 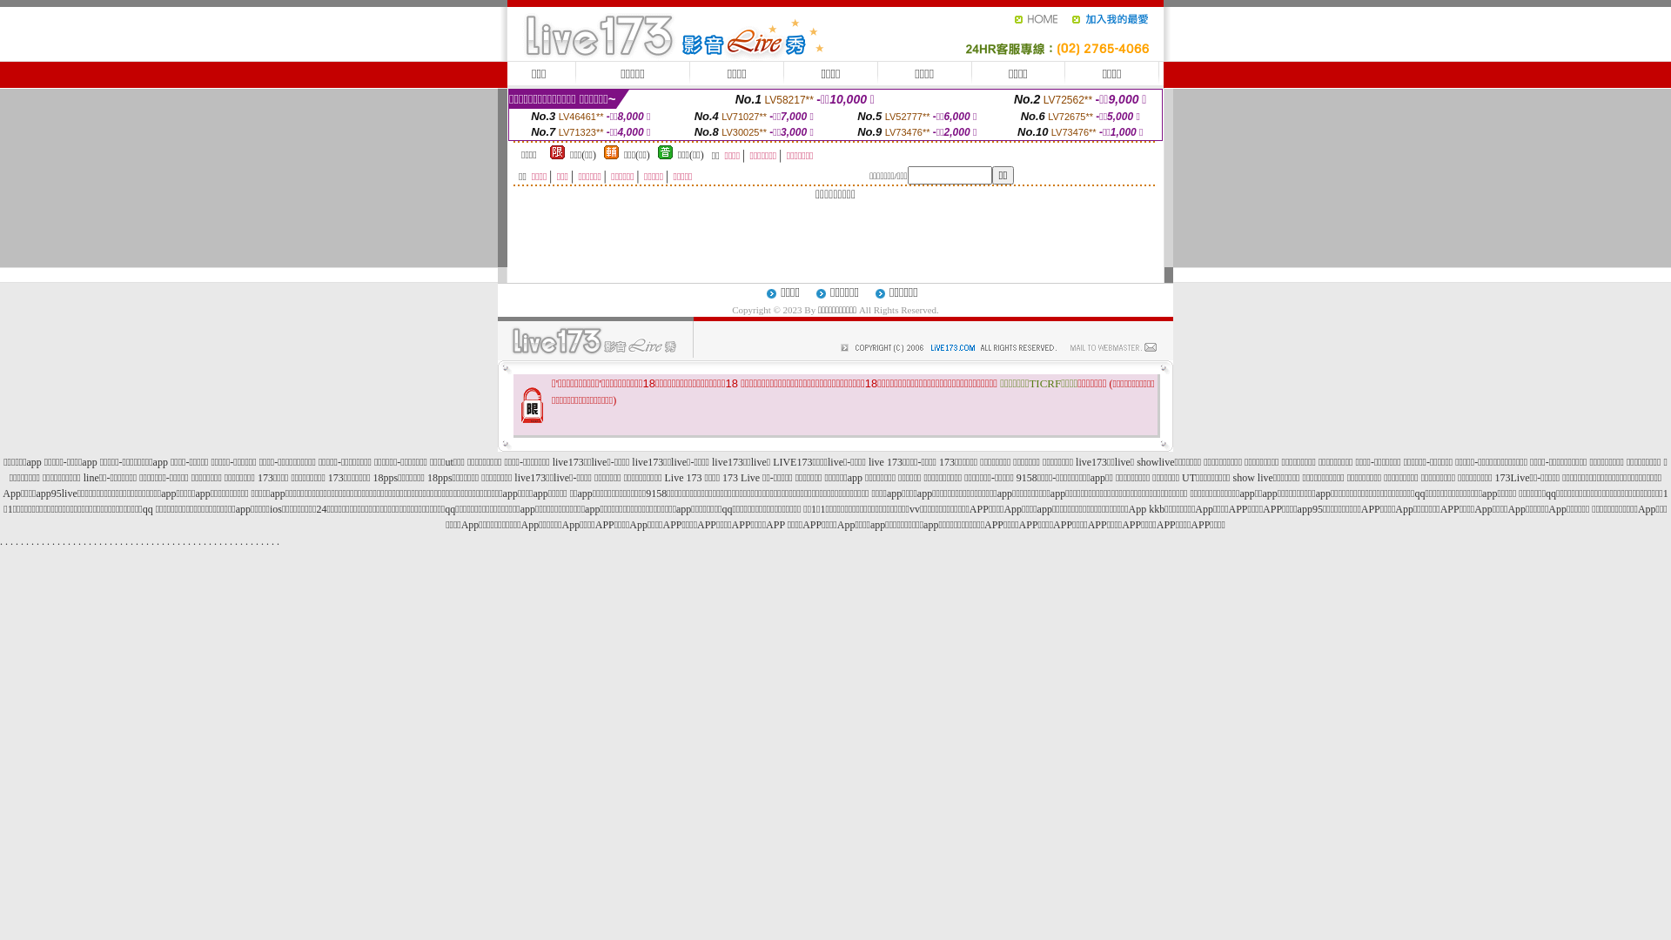 What do you see at coordinates (23, 541) in the screenshot?
I see `.` at bounding box center [23, 541].